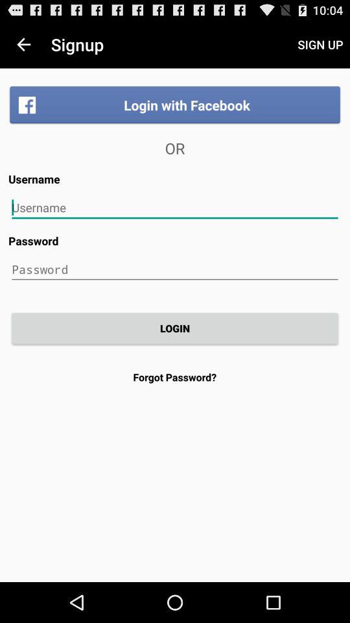  I want to click on enter password, so click(175, 269).